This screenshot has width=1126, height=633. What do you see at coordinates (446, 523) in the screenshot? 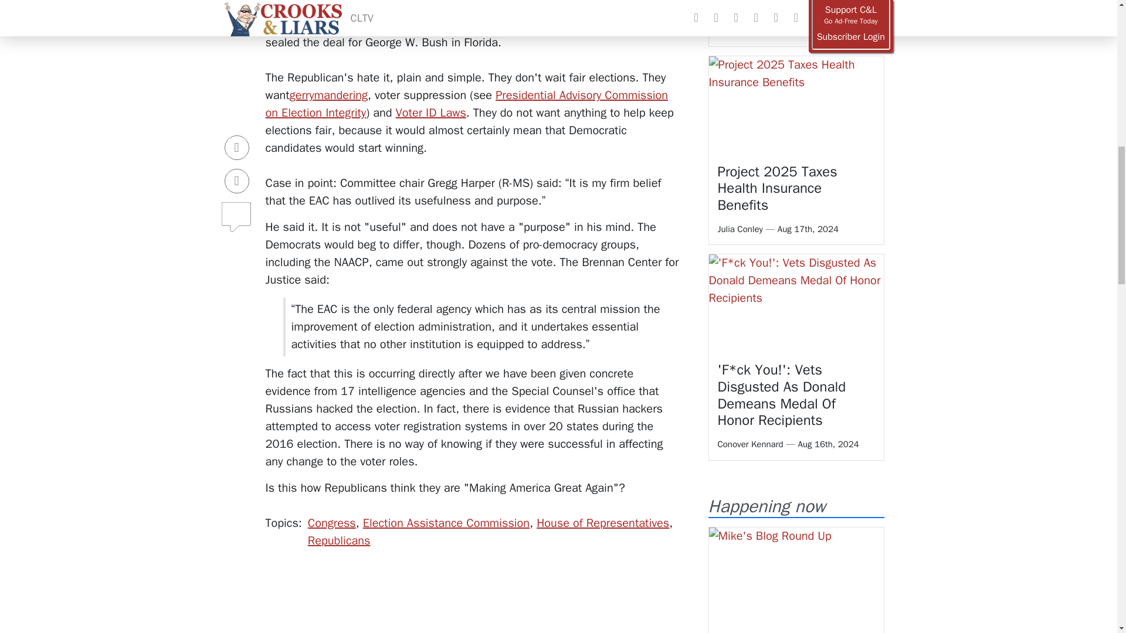
I see `Election Assistance Commission` at bounding box center [446, 523].